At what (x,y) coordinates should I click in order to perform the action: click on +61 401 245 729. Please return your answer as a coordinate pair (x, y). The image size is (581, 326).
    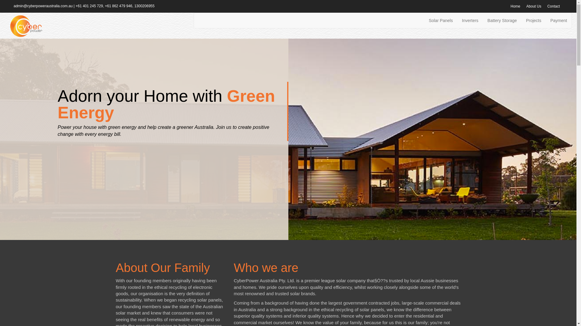
    Looking at the image, I should click on (89, 6).